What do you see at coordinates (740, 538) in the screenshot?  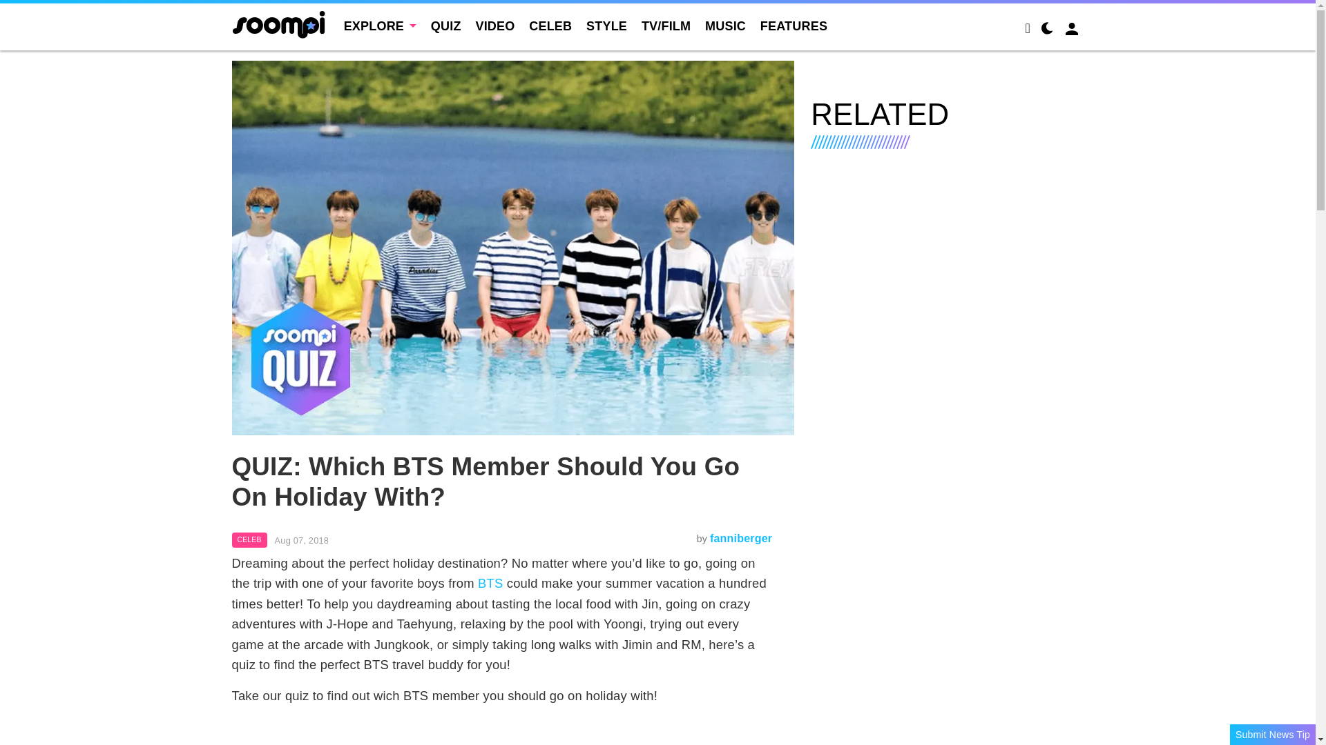 I see `Articles by fanniberger` at bounding box center [740, 538].